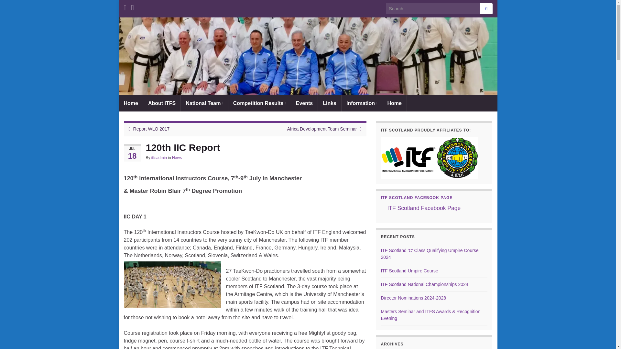 This screenshot has width=621, height=349. I want to click on Home, so click(394, 103).